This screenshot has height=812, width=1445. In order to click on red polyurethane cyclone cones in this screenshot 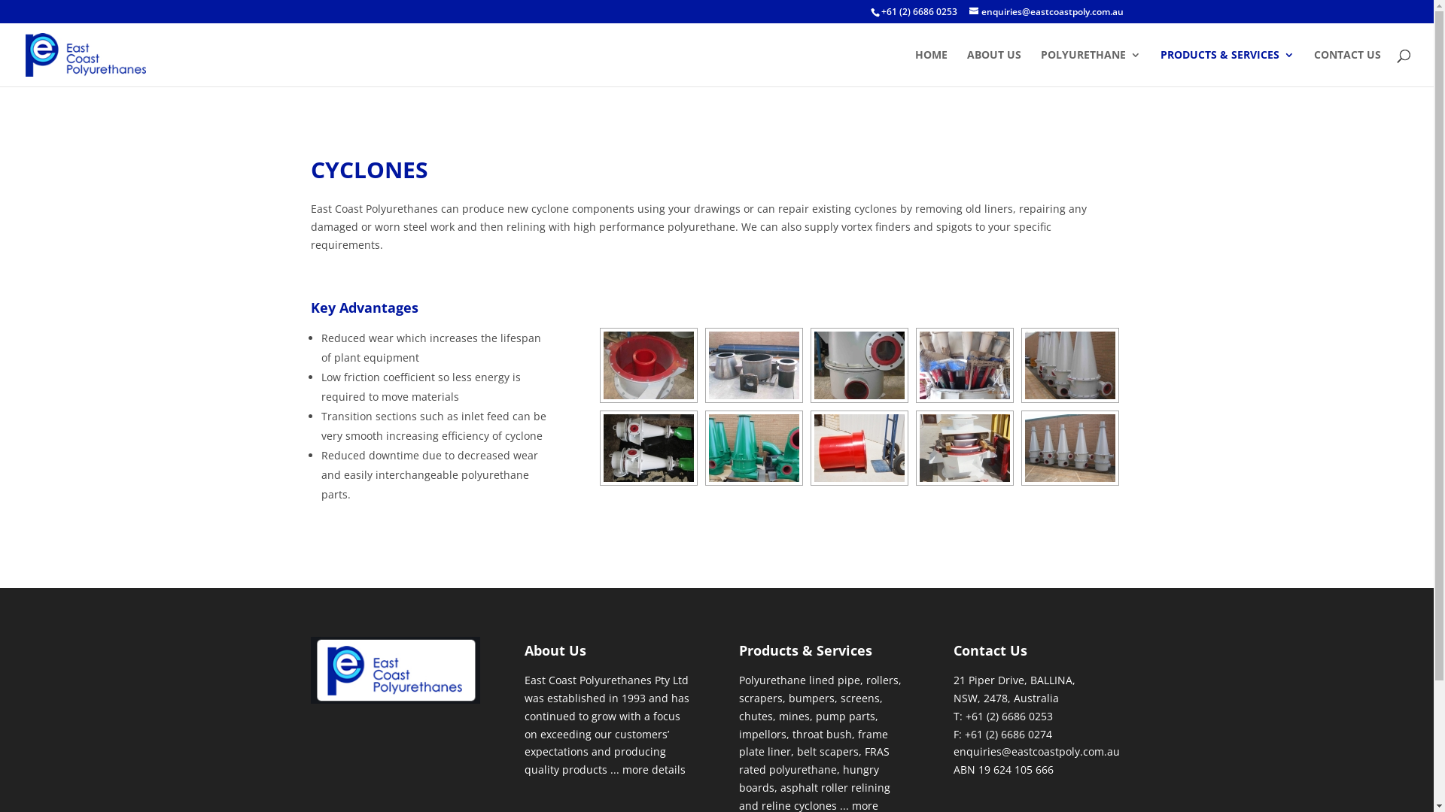, I will do `click(965, 365)`.